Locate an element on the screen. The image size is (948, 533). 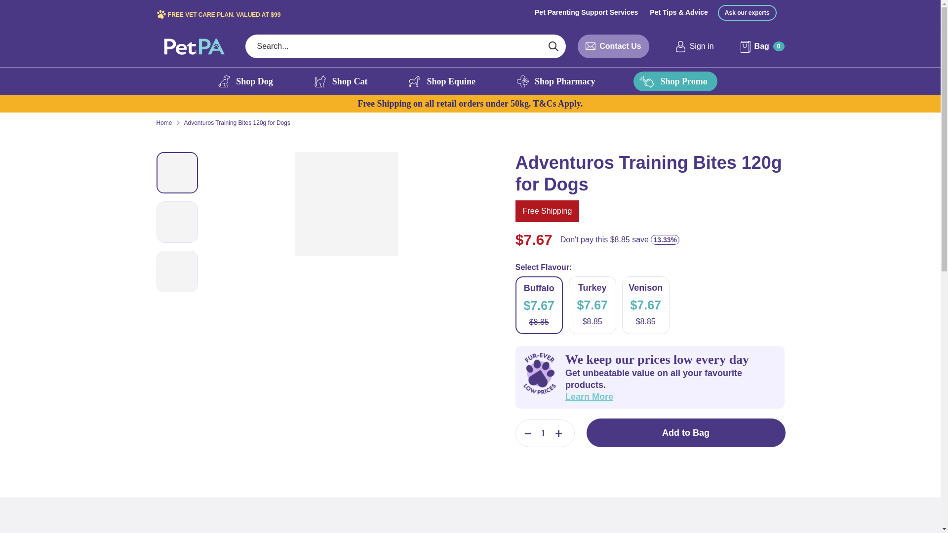
Sign in is located at coordinates (694, 46).